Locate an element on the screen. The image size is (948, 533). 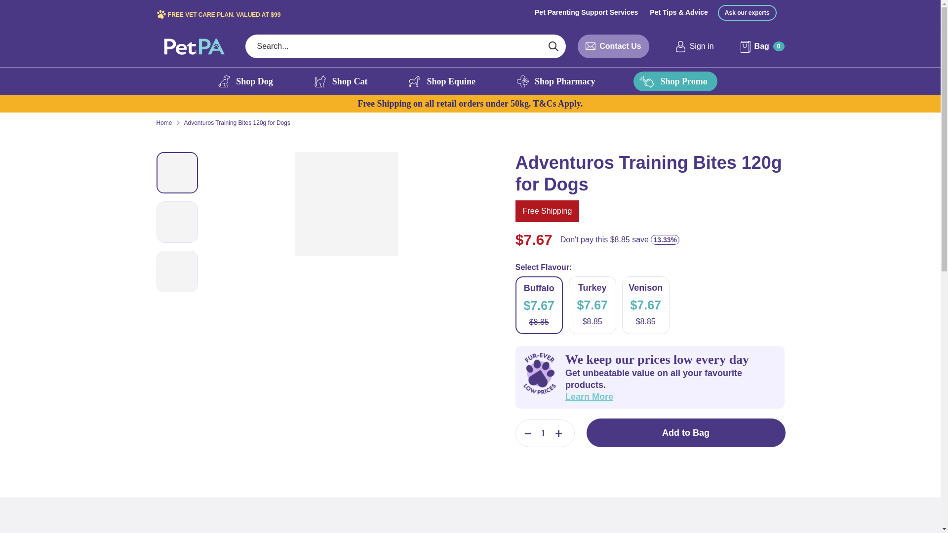
Sign in is located at coordinates (694, 46).